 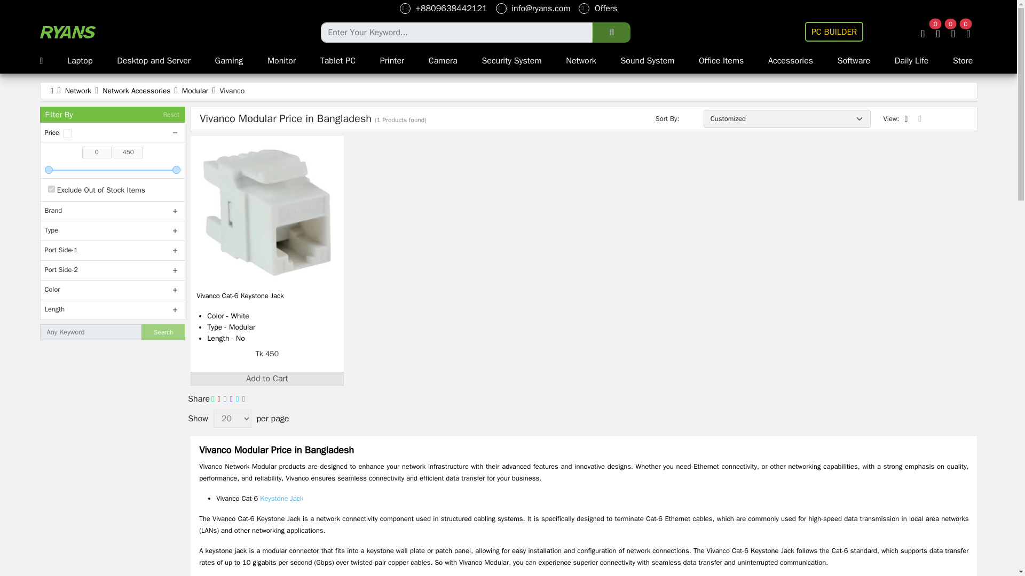 I want to click on Reset, so click(x=171, y=115).